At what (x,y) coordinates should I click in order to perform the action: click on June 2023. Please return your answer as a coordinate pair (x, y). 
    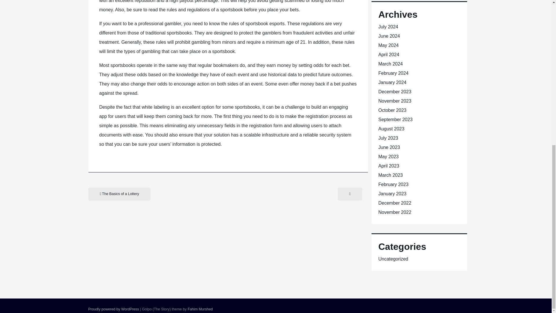
    Looking at the image, I should click on (389, 147).